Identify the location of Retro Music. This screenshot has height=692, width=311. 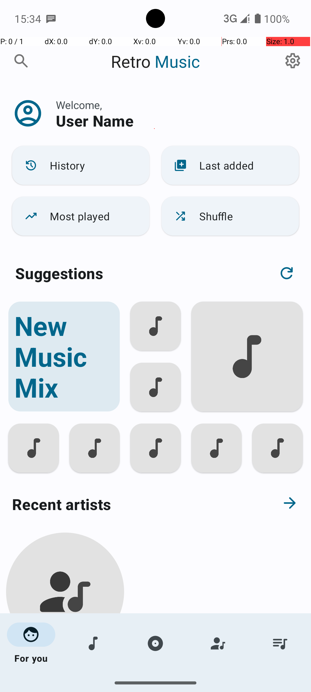
(155, 61).